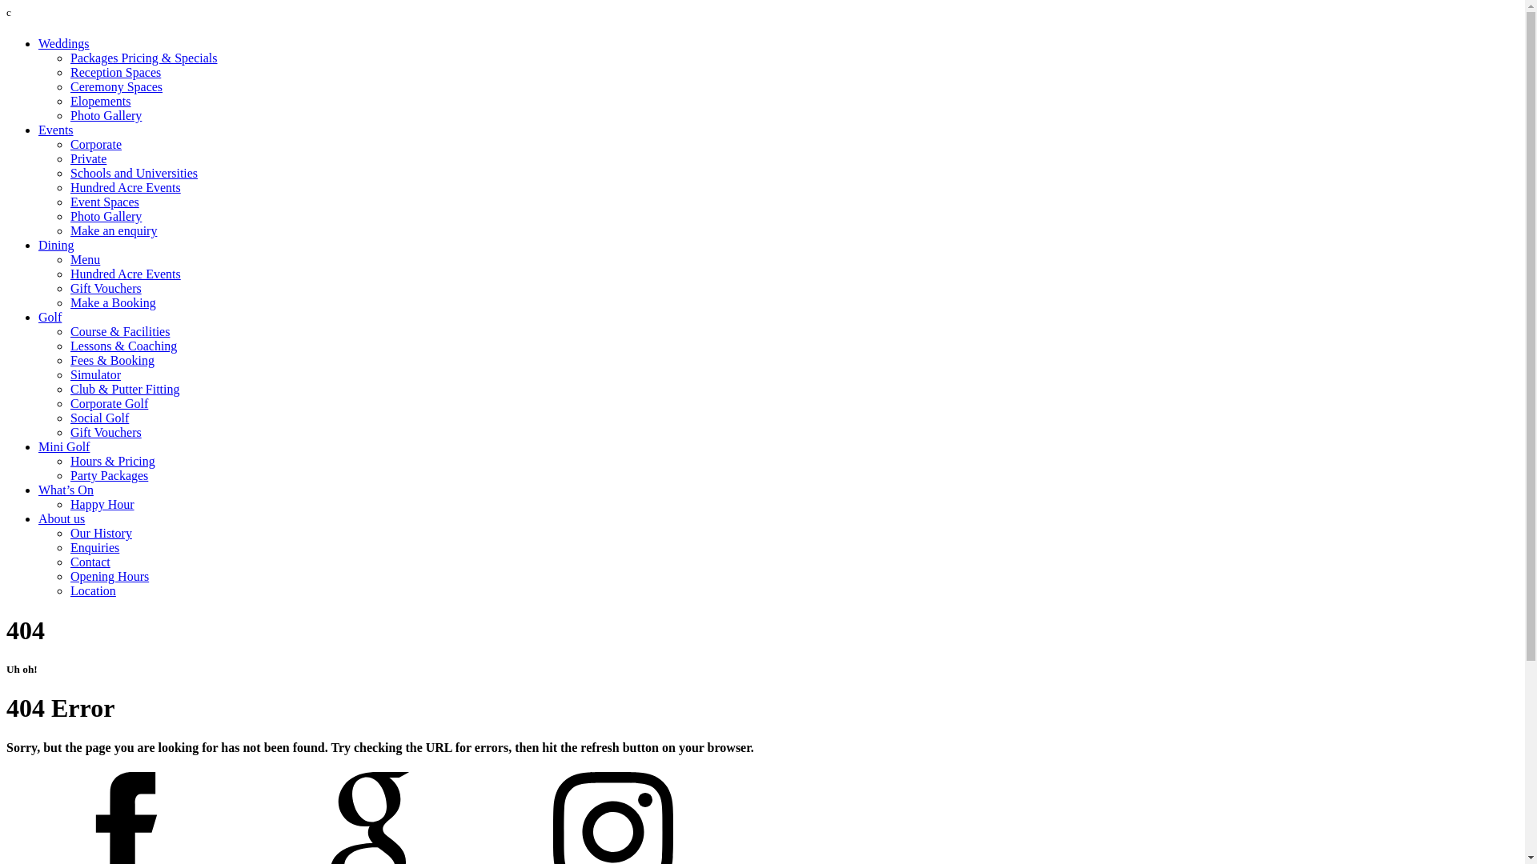  What do you see at coordinates (126, 187) in the screenshot?
I see `Hundred Acre Events` at bounding box center [126, 187].